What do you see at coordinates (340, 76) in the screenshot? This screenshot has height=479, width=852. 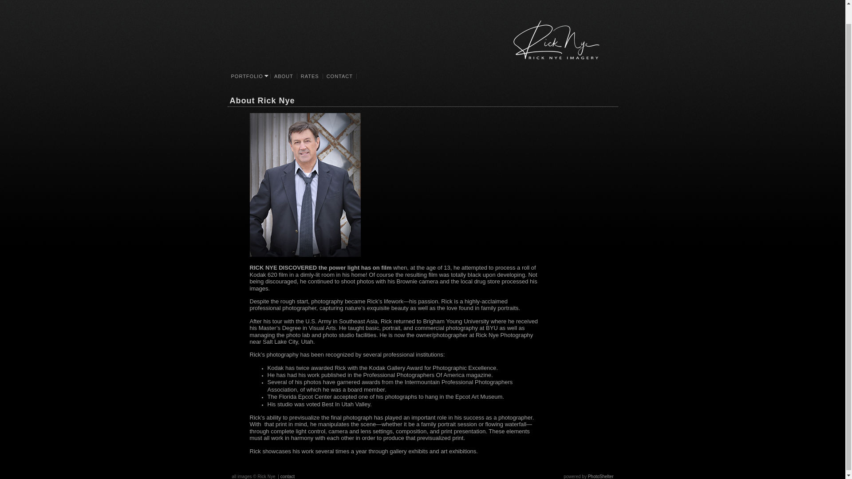 I see `CONTACT` at bounding box center [340, 76].